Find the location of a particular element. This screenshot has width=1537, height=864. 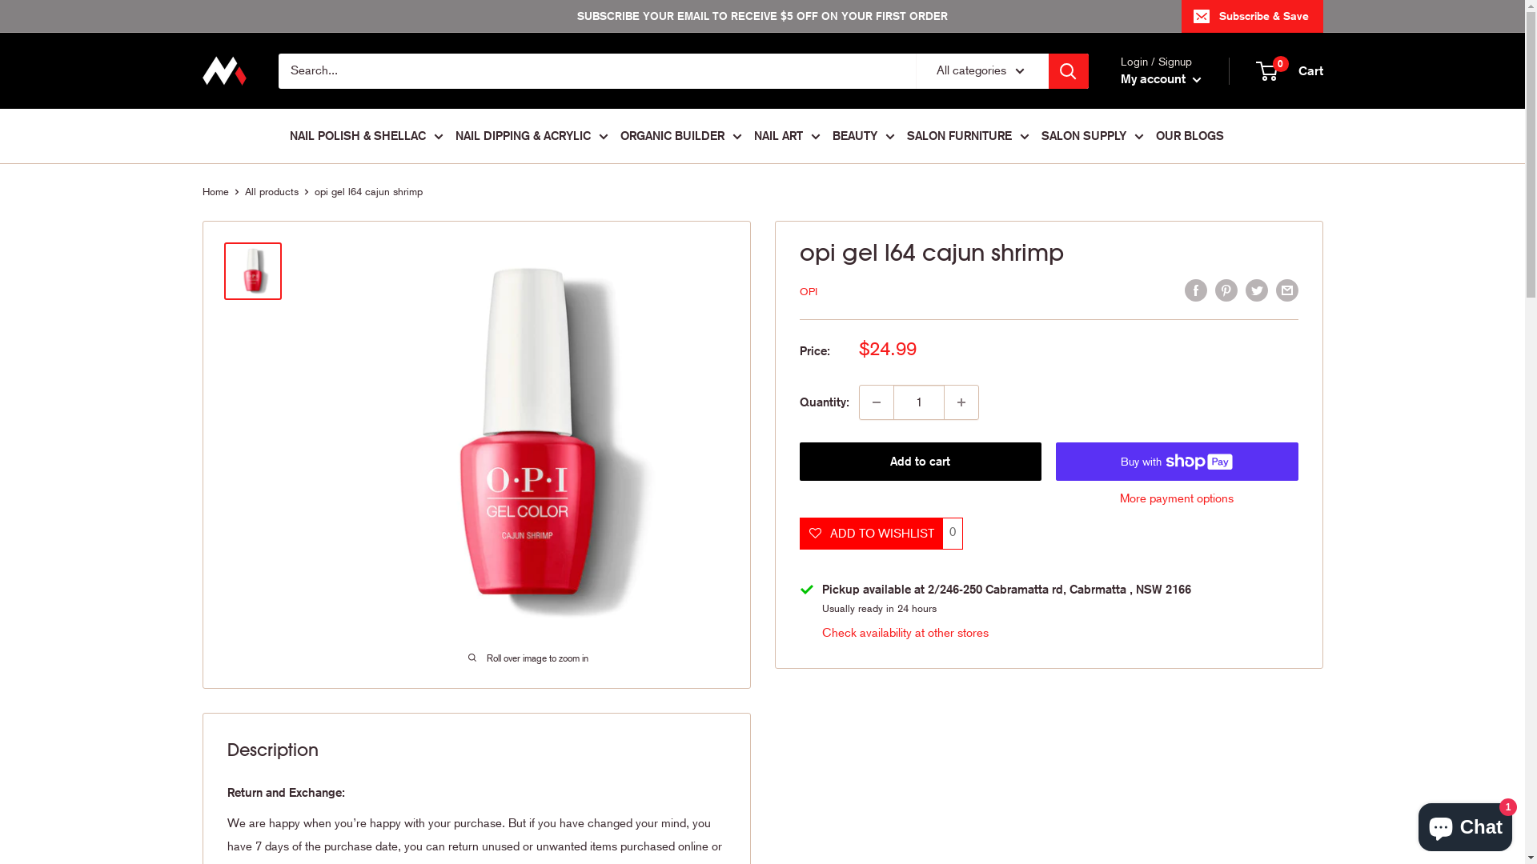

Check availability at other stores is located at coordinates (905, 633).